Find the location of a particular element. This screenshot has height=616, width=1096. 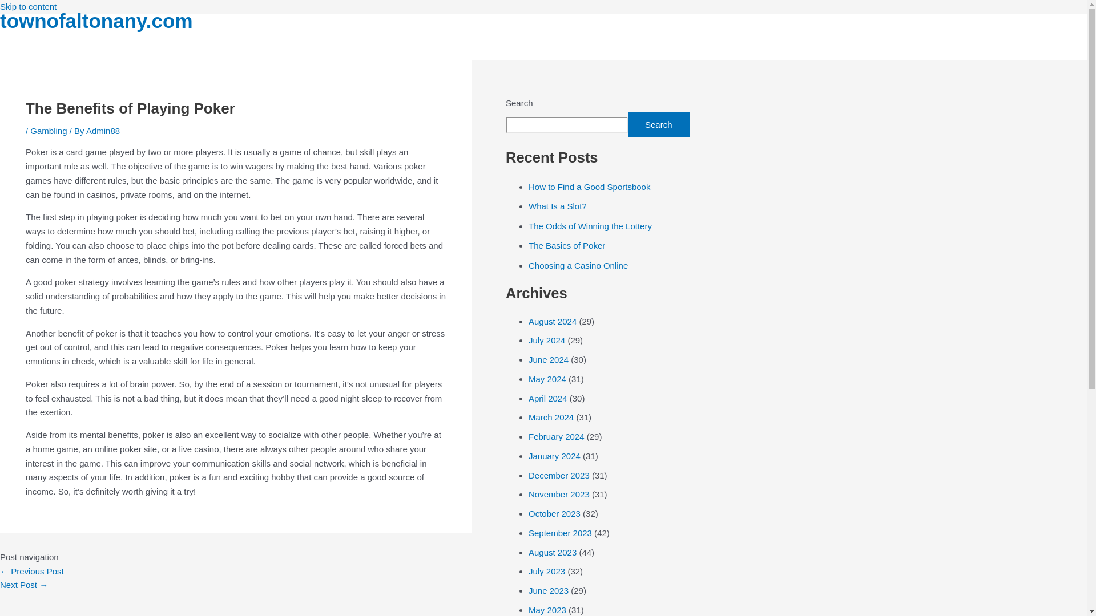

June 2023 is located at coordinates (548, 591).